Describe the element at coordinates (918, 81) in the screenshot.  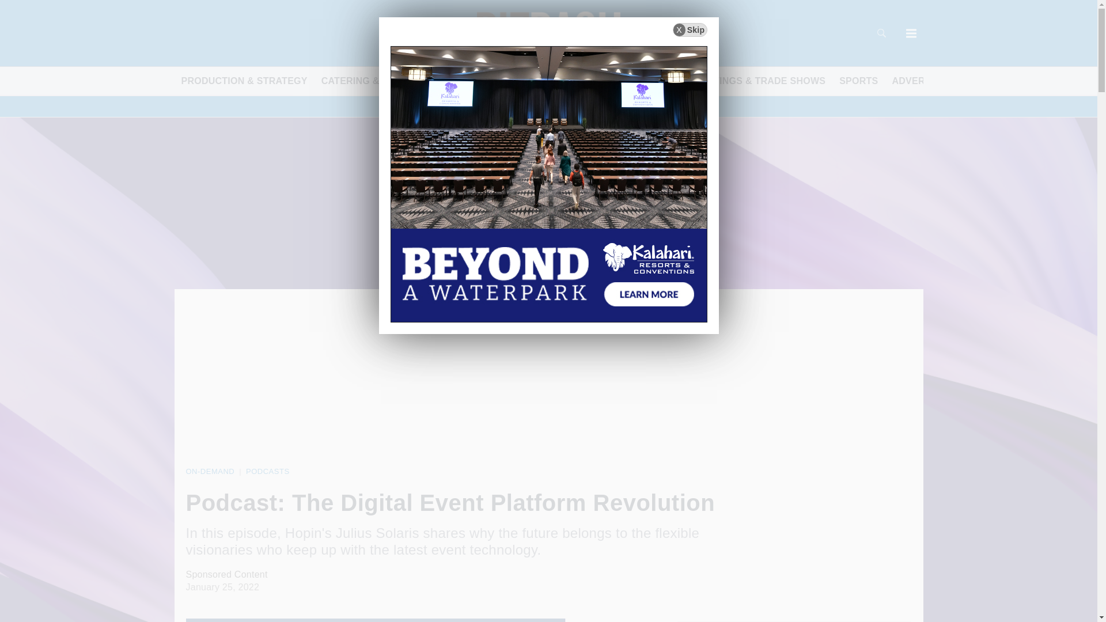
I see `ADVERTISE` at that location.